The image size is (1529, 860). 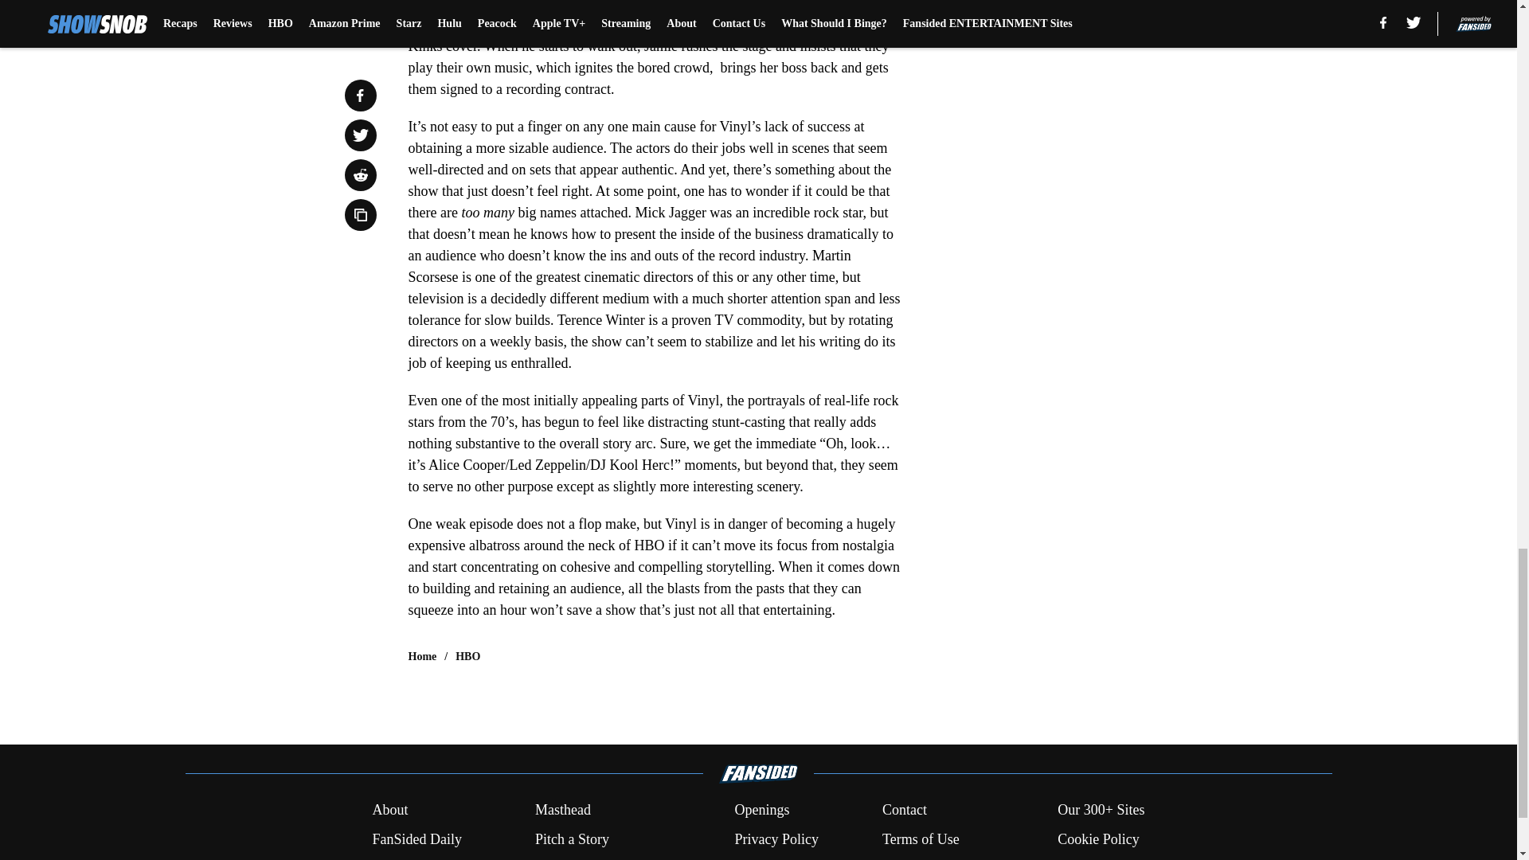 I want to click on Contact, so click(x=904, y=811).